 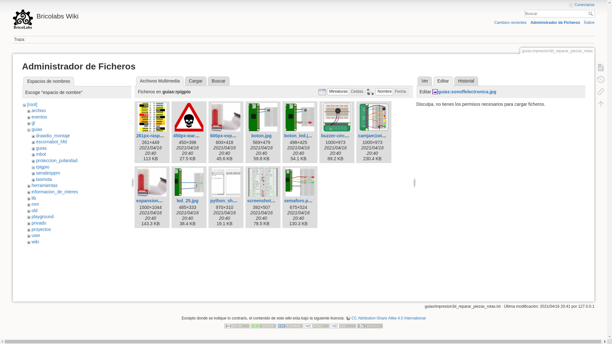 What do you see at coordinates (40, 117) in the screenshot?
I see `eventos` at bounding box center [40, 117].